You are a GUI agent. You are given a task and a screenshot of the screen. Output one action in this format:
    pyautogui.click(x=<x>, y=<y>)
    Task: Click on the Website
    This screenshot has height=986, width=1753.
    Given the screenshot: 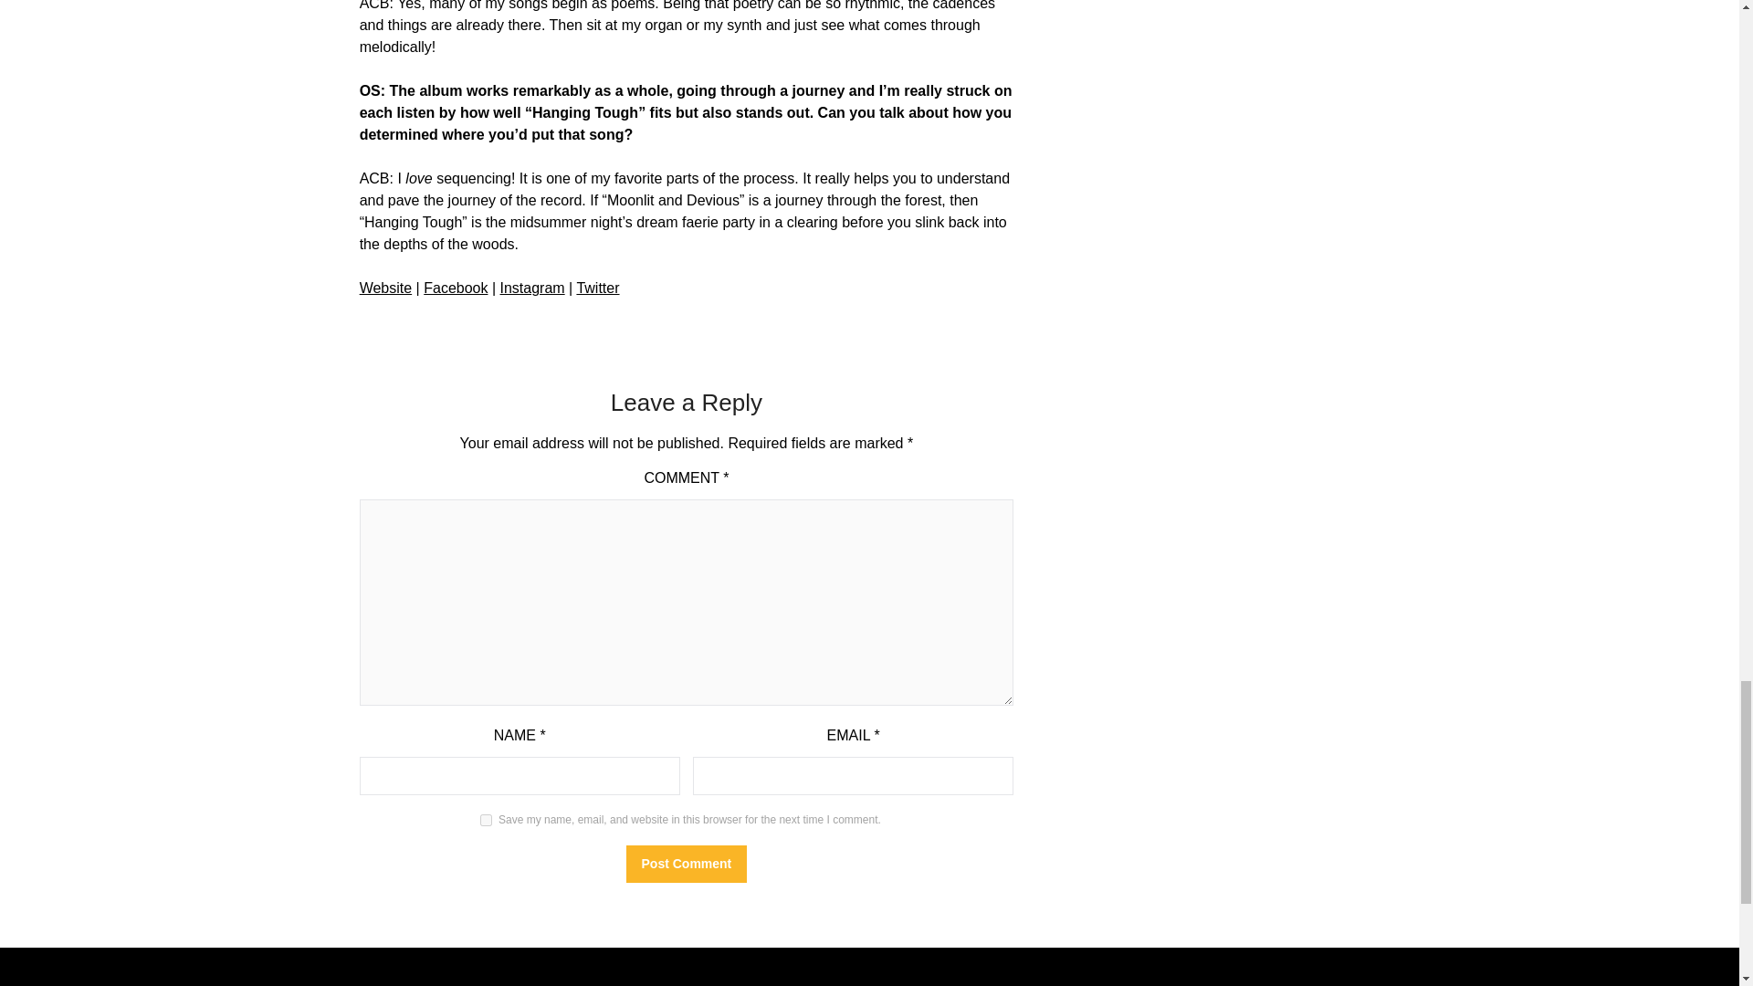 What is the action you would take?
    pyautogui.click(x=385, y=288)
    